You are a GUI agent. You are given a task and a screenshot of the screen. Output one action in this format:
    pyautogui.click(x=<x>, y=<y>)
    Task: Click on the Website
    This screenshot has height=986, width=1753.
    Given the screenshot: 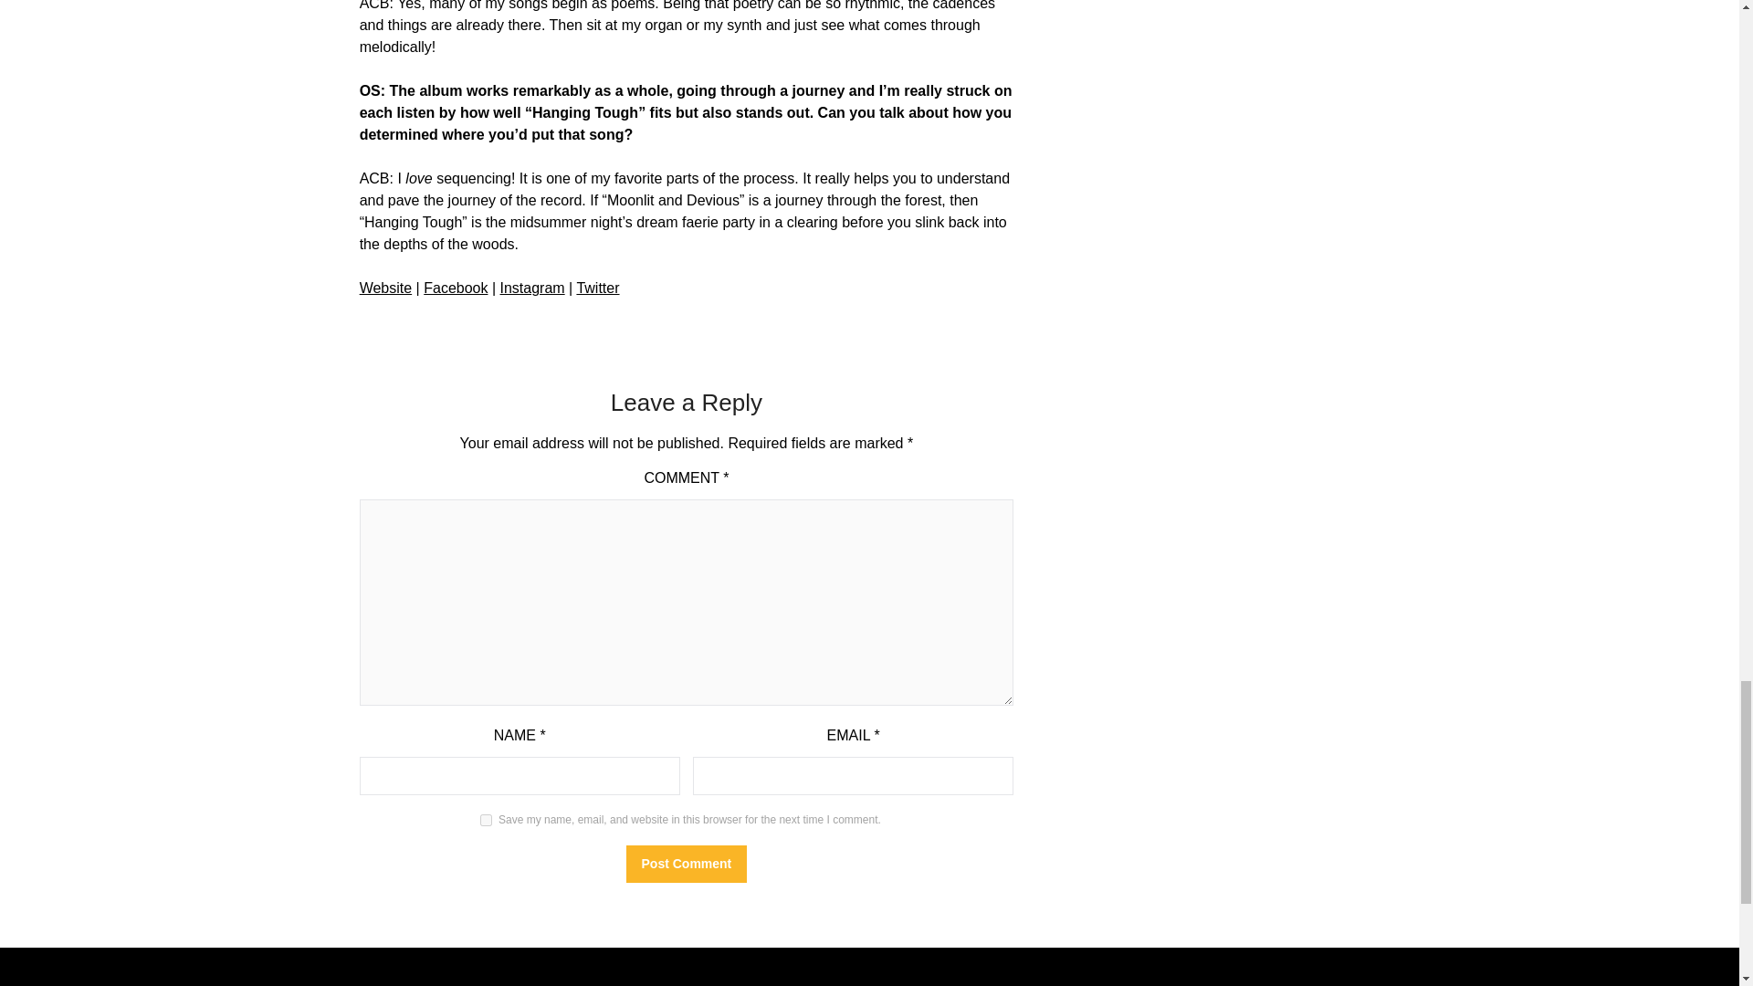 What is the action you would take?
    pyautogui.click(x=385, y=288)
    